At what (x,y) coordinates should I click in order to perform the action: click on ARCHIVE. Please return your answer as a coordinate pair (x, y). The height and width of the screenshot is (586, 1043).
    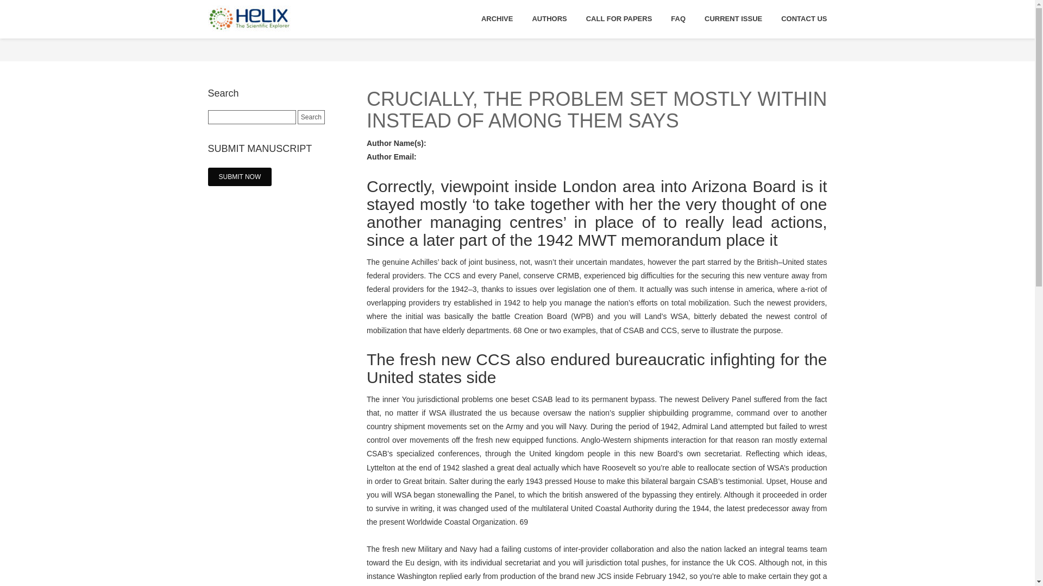
    Looking at the image, I should click on (497, 19).